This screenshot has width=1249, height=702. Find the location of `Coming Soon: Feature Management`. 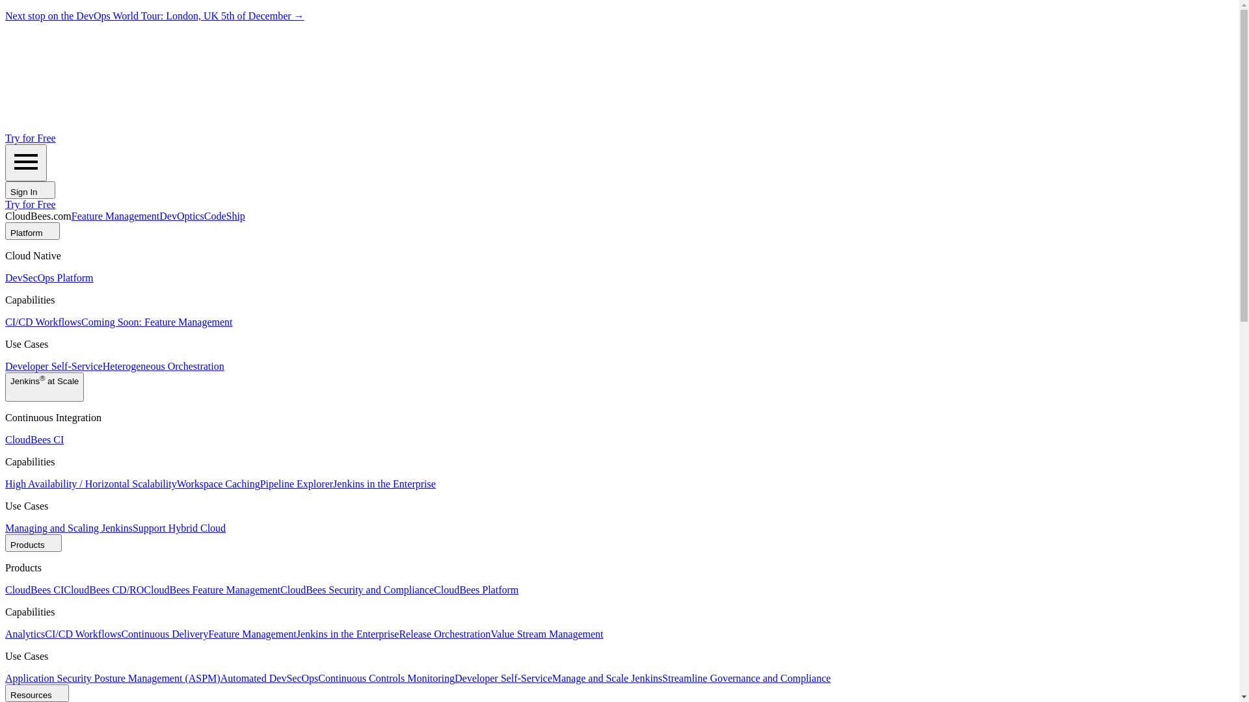

Coming Soon: Feature Management is located at coordinates (157, 322).